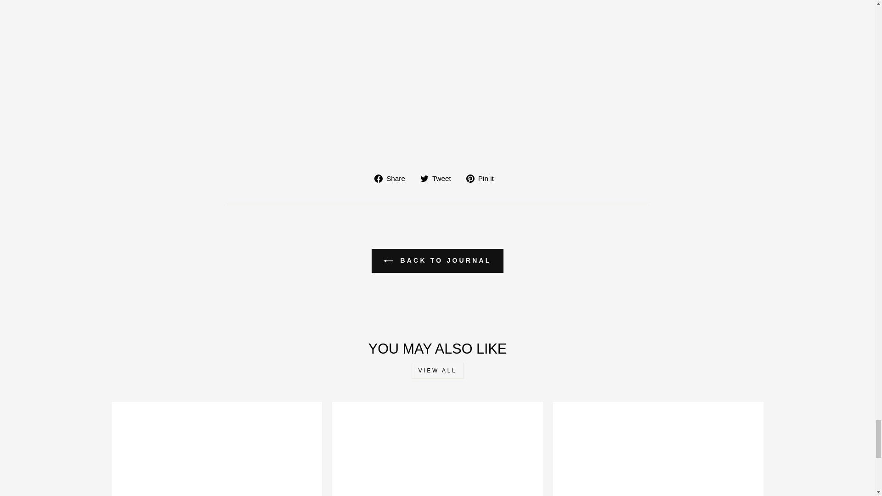  What do you see at coordinates (393, 178) in the screenshot?
I see `Share on Facebook` at bounding box center [393, 178].